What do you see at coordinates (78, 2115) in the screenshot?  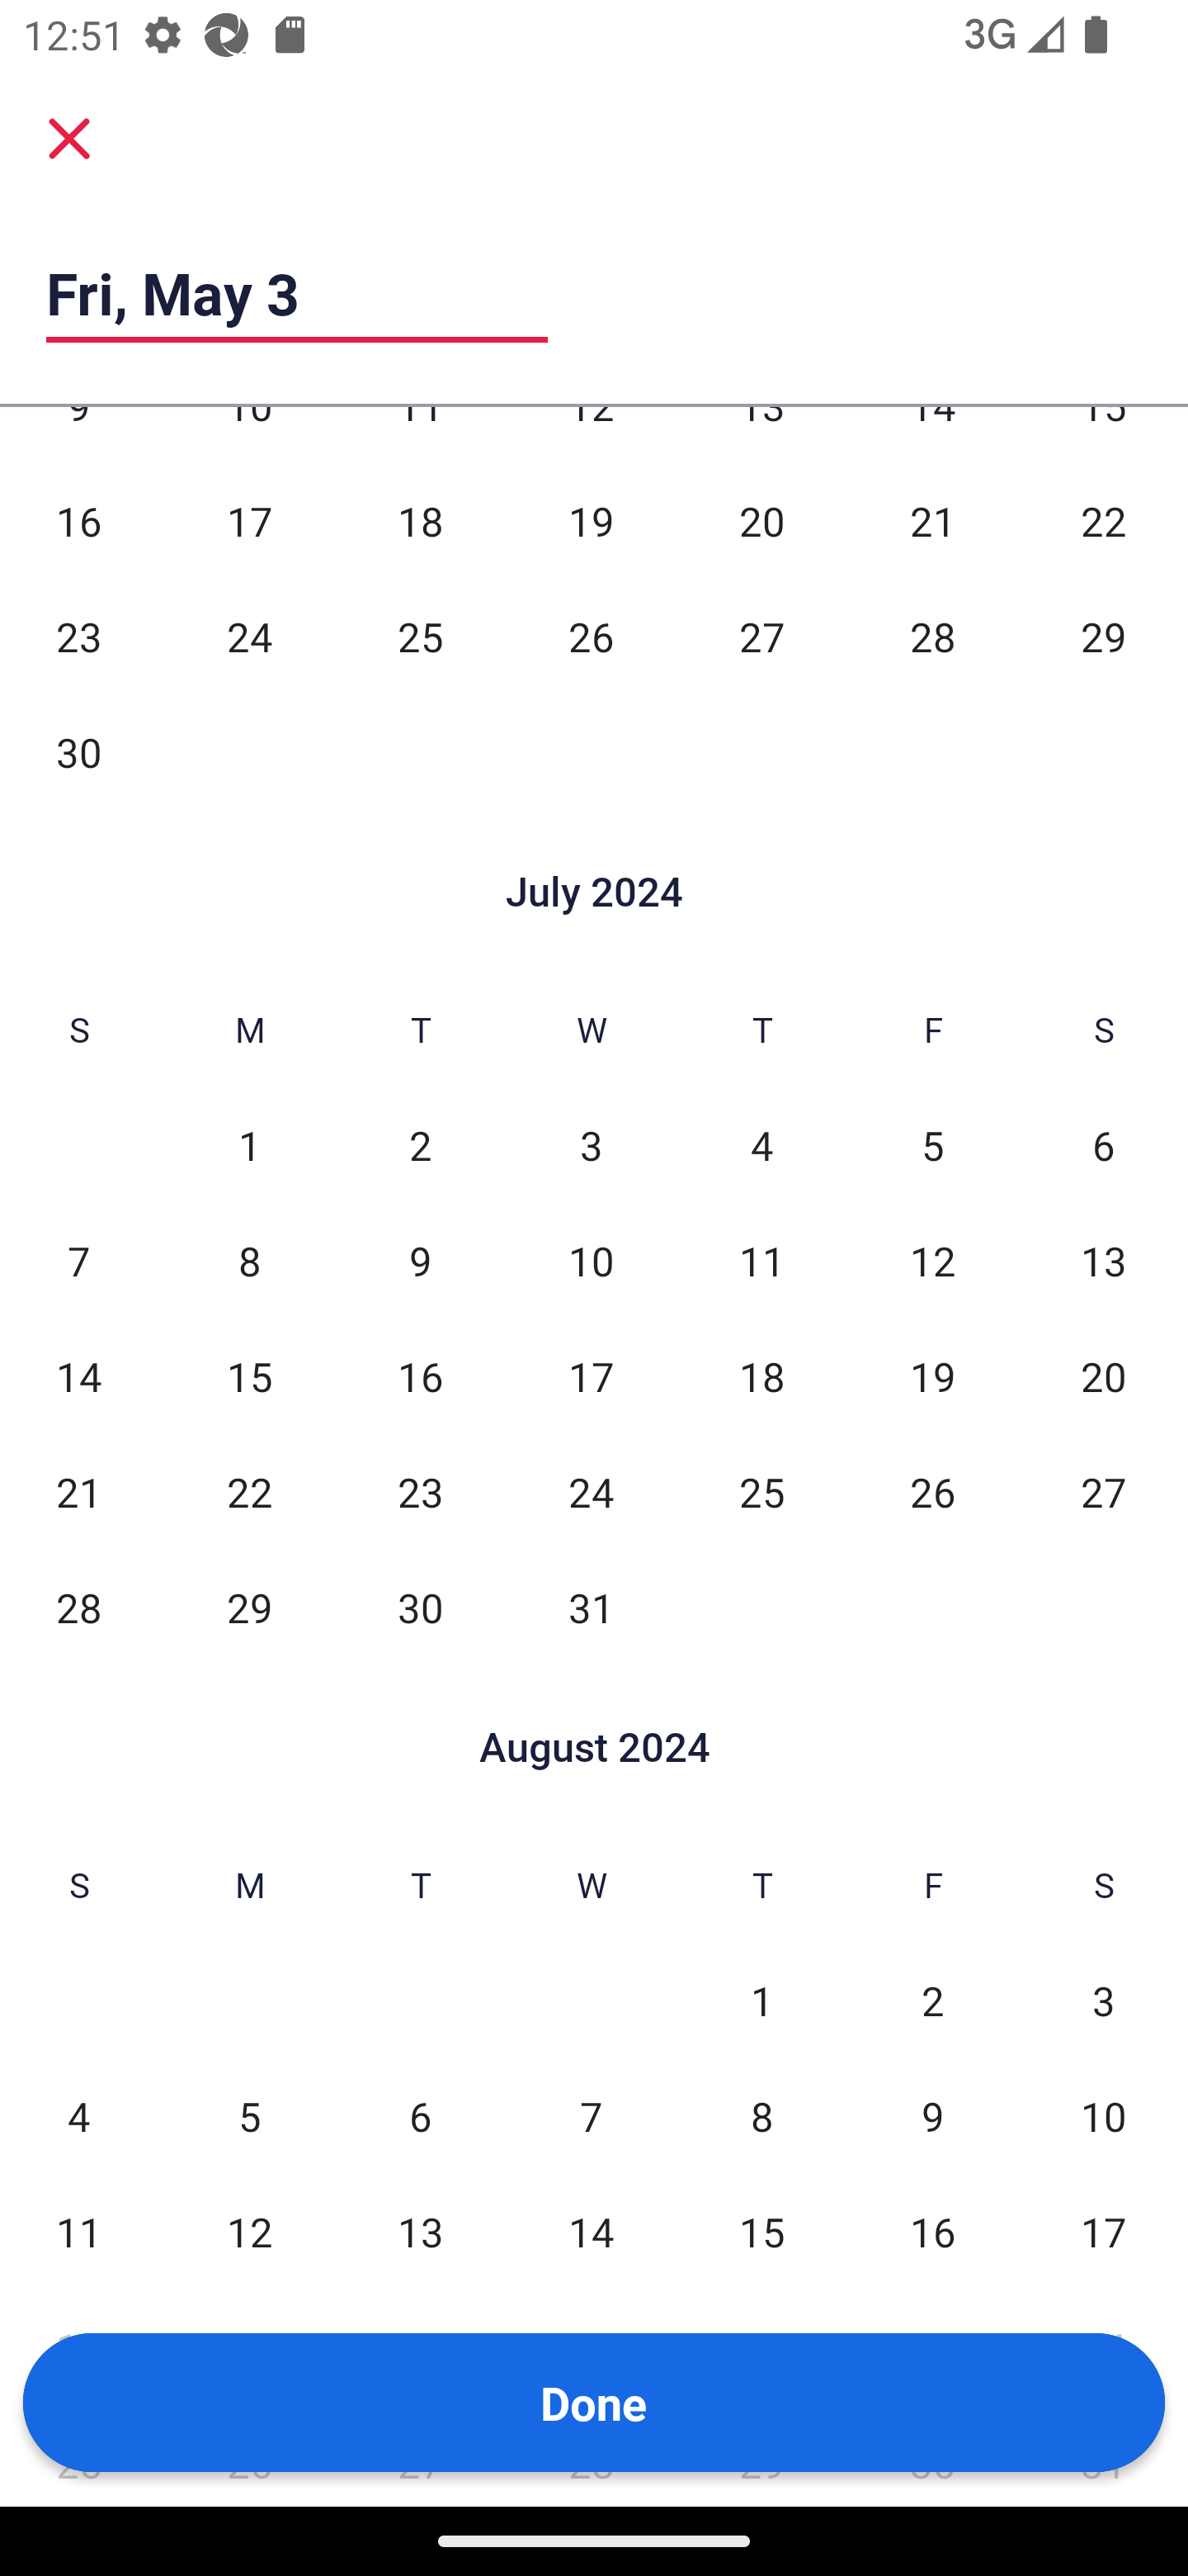 I see `4 Sun, Aug 4, Not Selected` at bounding box center [78, 2115].